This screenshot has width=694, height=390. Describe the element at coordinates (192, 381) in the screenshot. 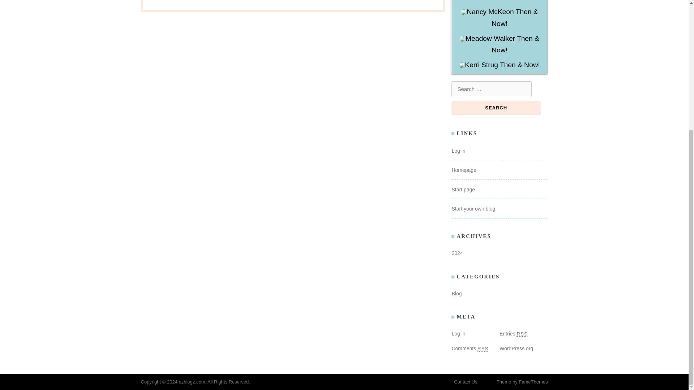

I see `ezblogz.com` at that location.